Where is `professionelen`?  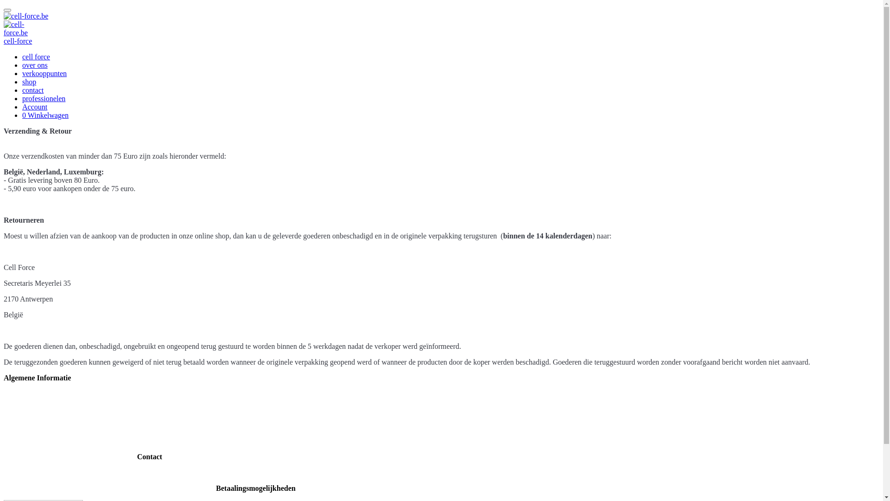
professionelen is located at coordinates (44, 98).